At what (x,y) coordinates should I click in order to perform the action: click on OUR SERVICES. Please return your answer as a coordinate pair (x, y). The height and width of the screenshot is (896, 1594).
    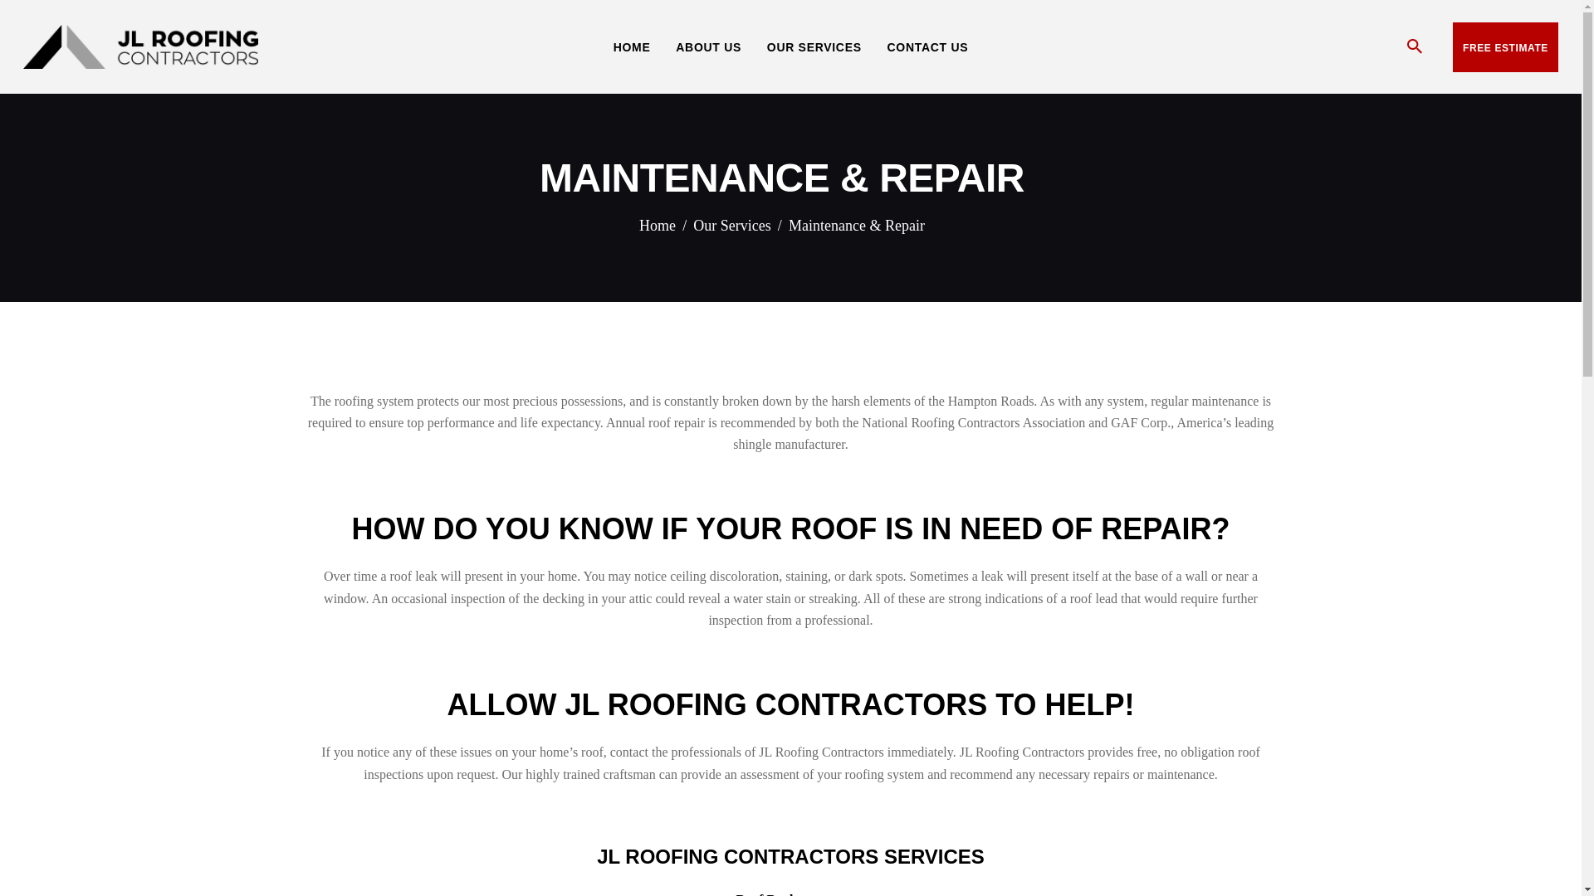
    Looking at the image, I should click on (814, 46).